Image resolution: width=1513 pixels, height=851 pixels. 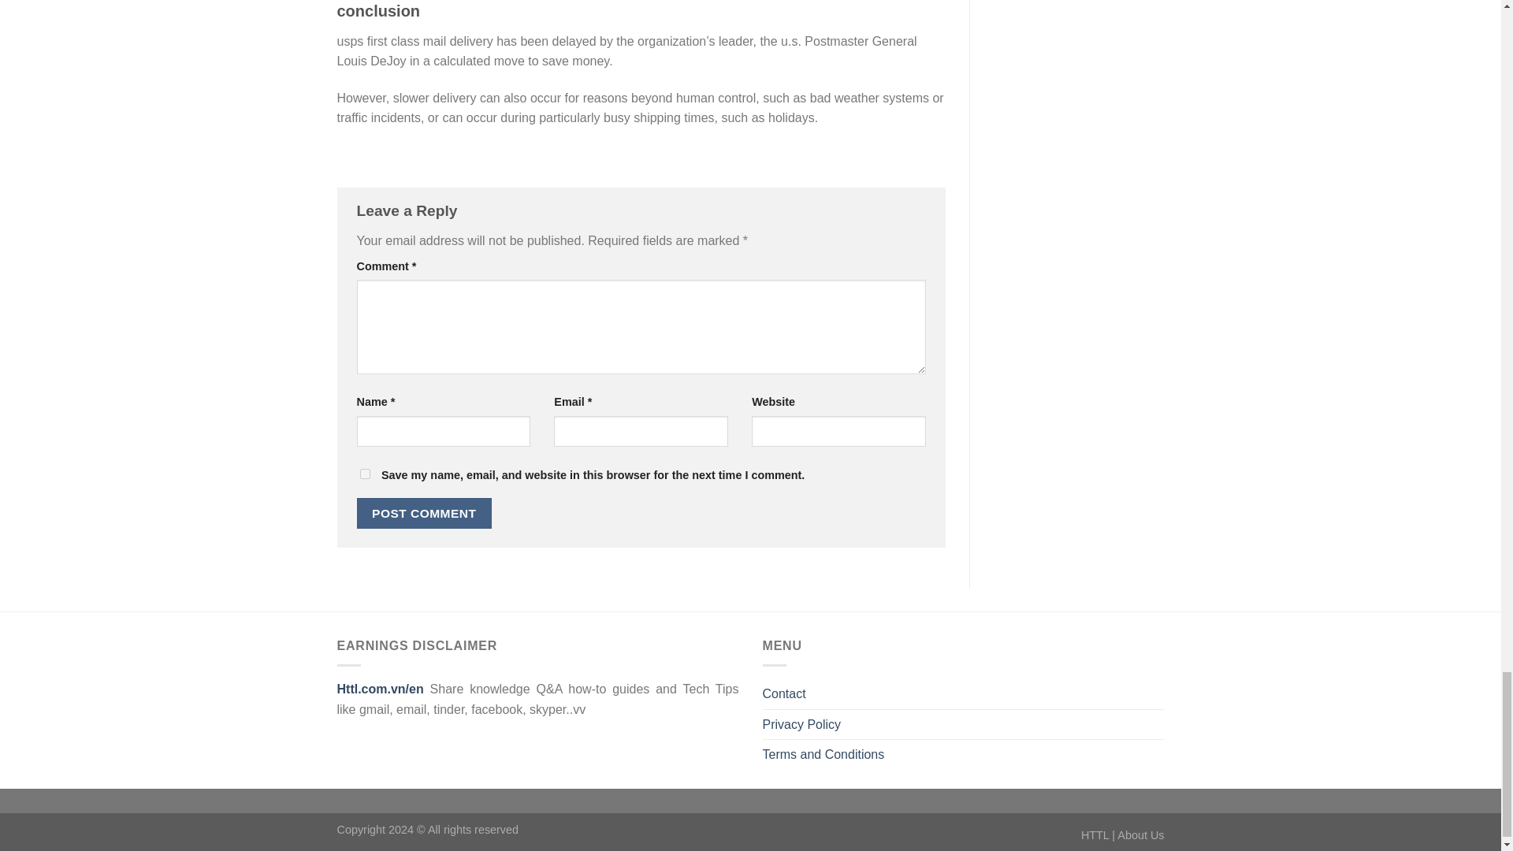 I want to click on HTTL, so click(x=1095, y=835).